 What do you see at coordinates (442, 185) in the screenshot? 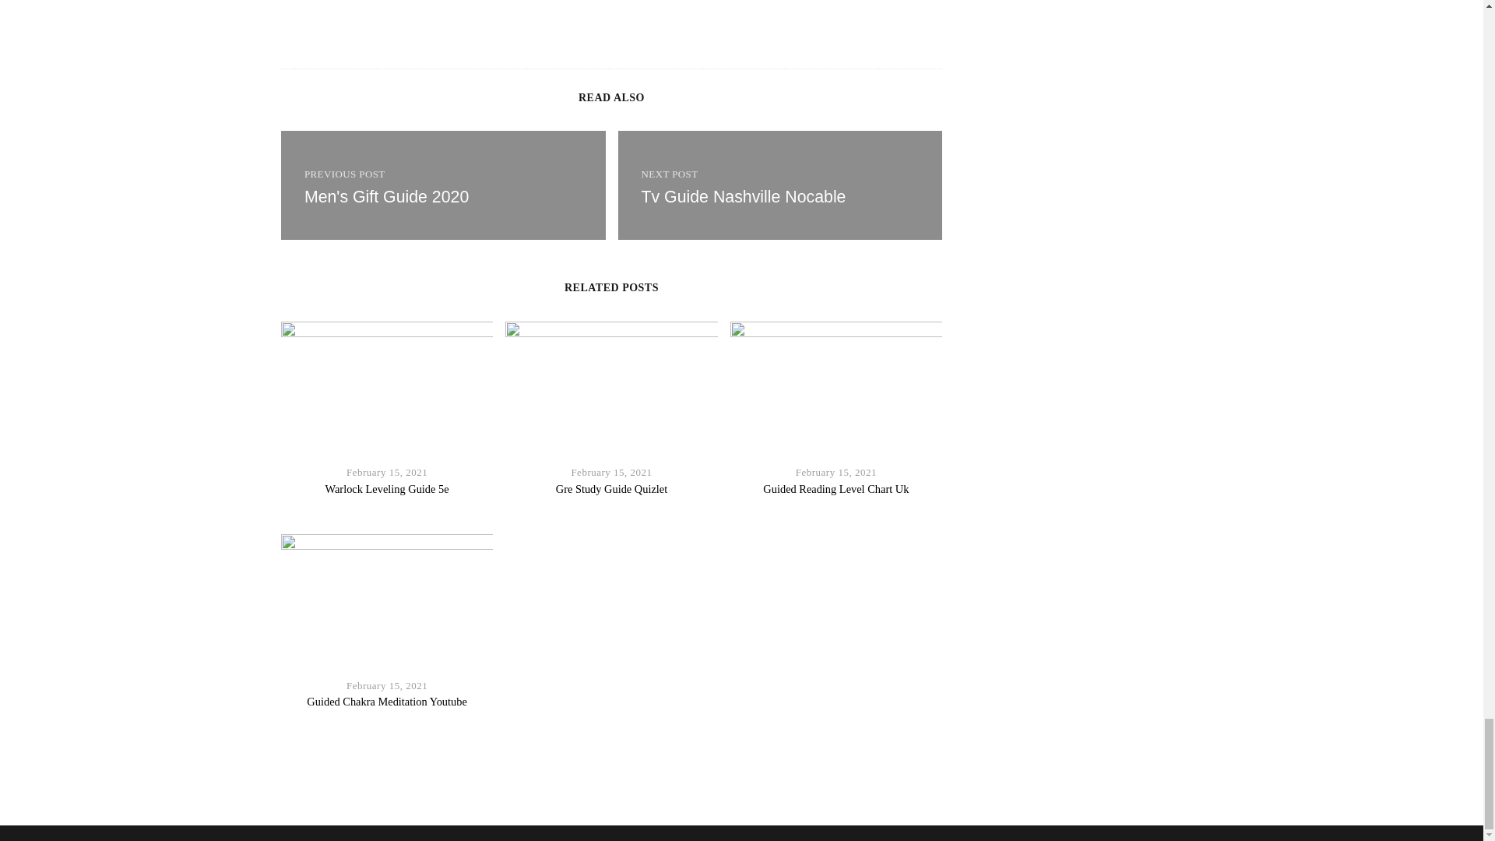
I see `Queen's Gambit Review Parents Guide` at bounding box center [442, 185].